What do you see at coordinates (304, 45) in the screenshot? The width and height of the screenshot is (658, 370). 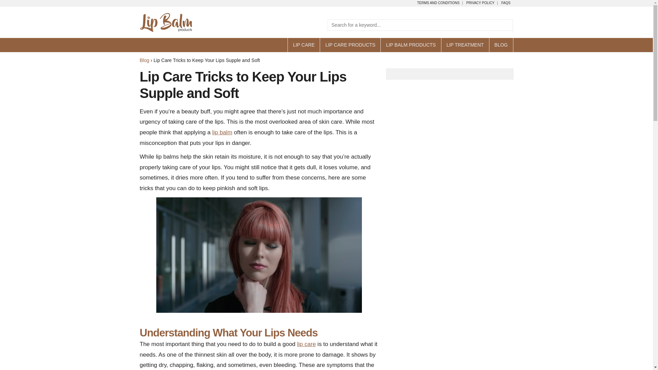 I see `LIP CARE` at bounding box center [304, 45].